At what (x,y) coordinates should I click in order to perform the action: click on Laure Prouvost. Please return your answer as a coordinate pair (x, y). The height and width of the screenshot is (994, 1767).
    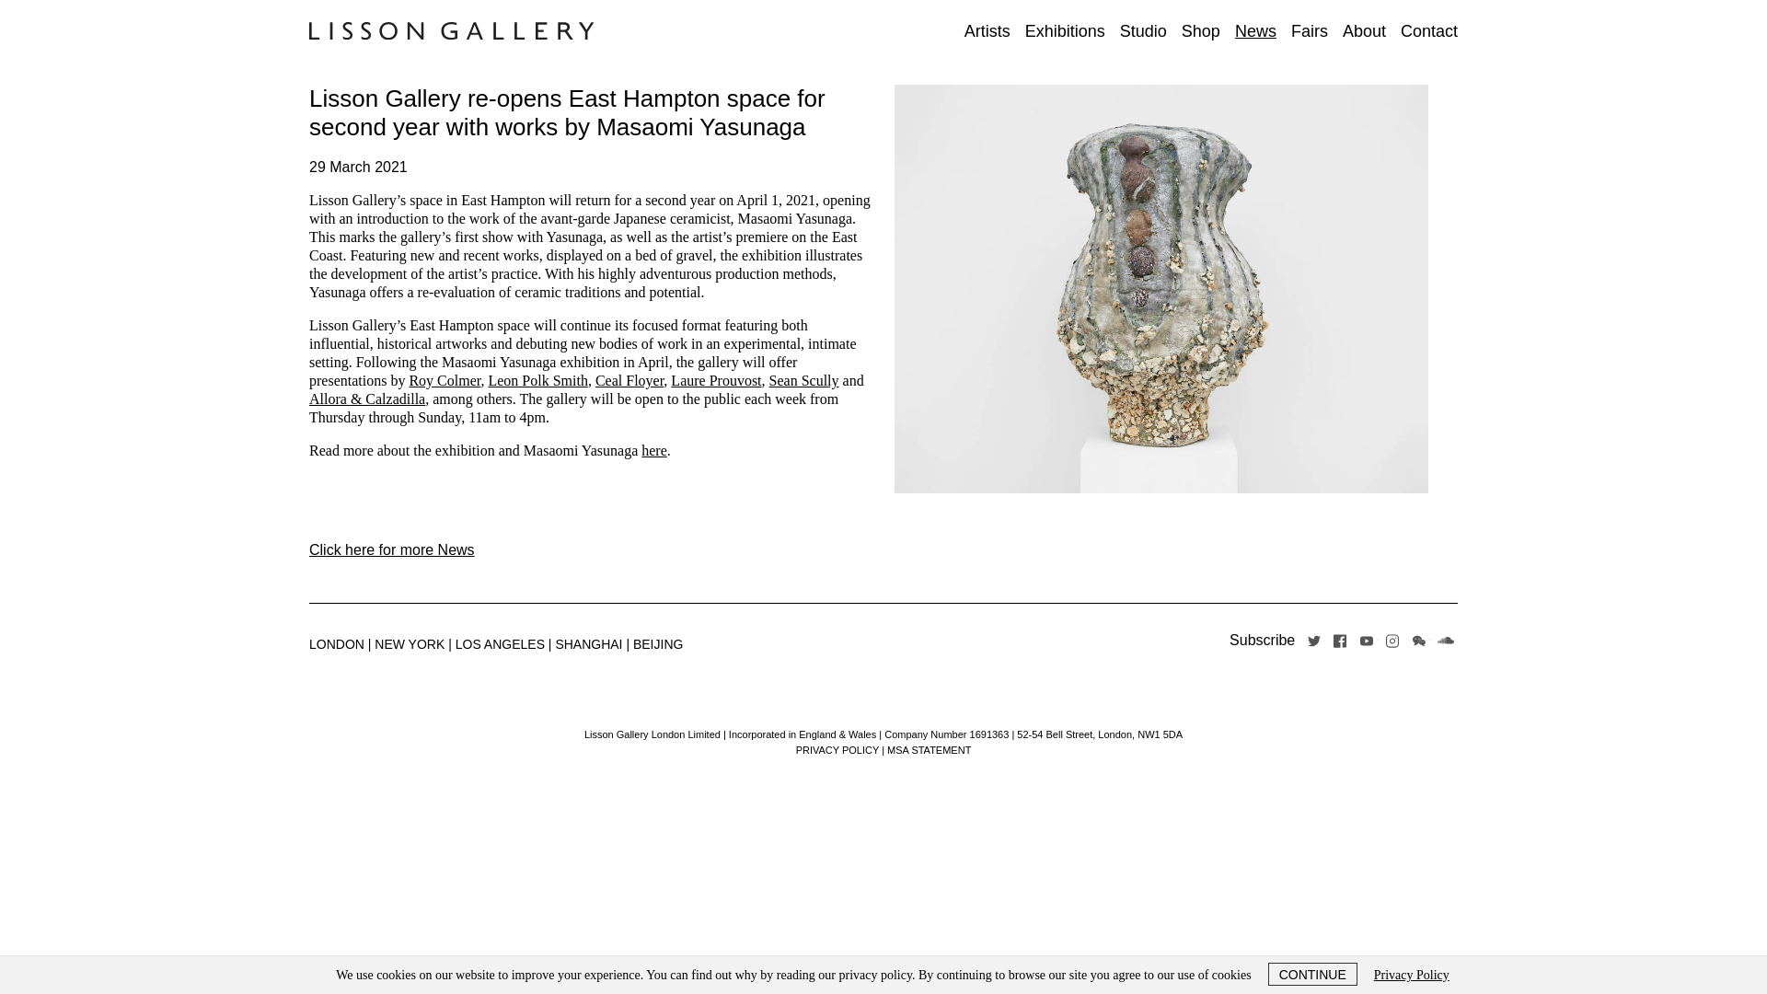
    Looking at the image, I should click on (716, 381).